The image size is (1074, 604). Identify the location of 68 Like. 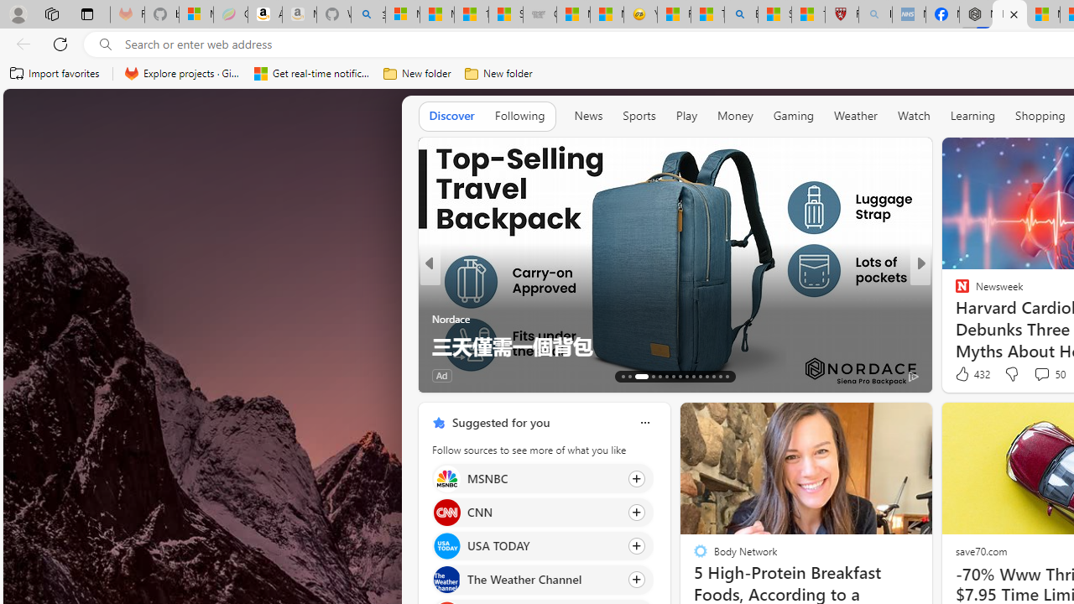
(964, 375).